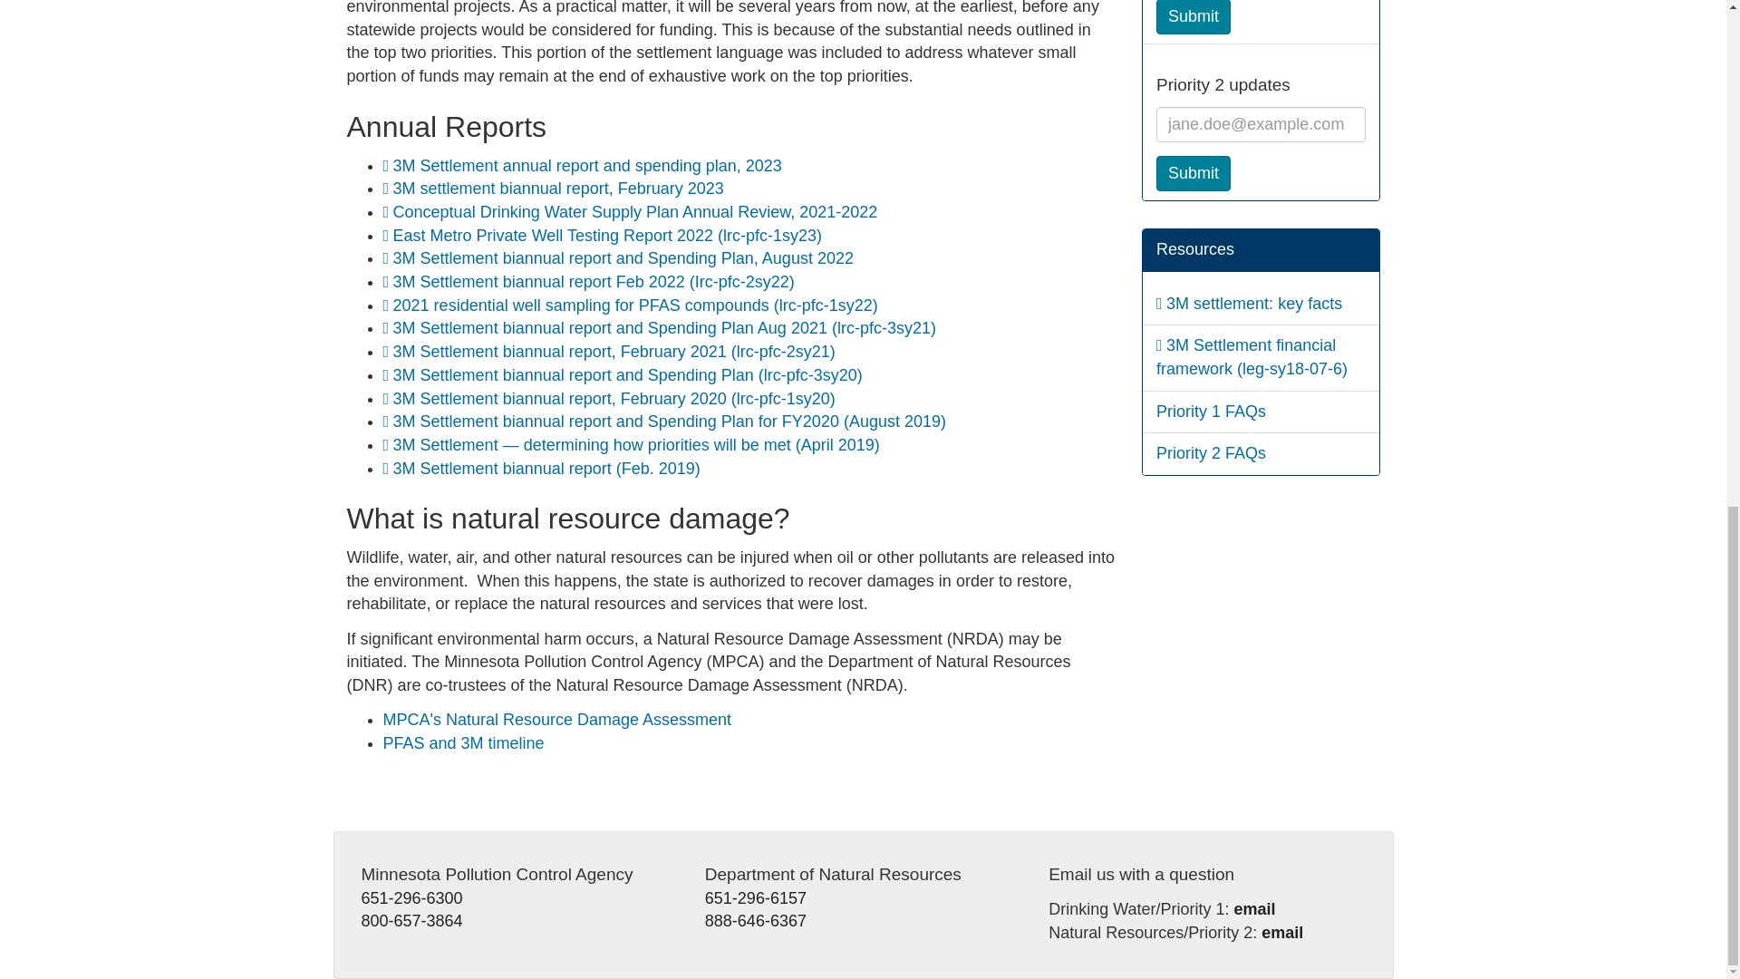 The image size is (1740, 979). Describe the element at coordinates (623, 257) in the screenshot. I see `Open file in new window` at that location.